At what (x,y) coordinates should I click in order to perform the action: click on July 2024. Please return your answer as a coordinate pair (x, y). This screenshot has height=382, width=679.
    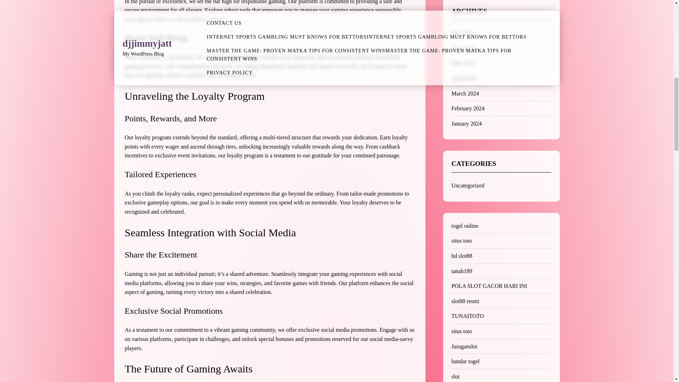
    Looking at the image, I should click on (462, 33).